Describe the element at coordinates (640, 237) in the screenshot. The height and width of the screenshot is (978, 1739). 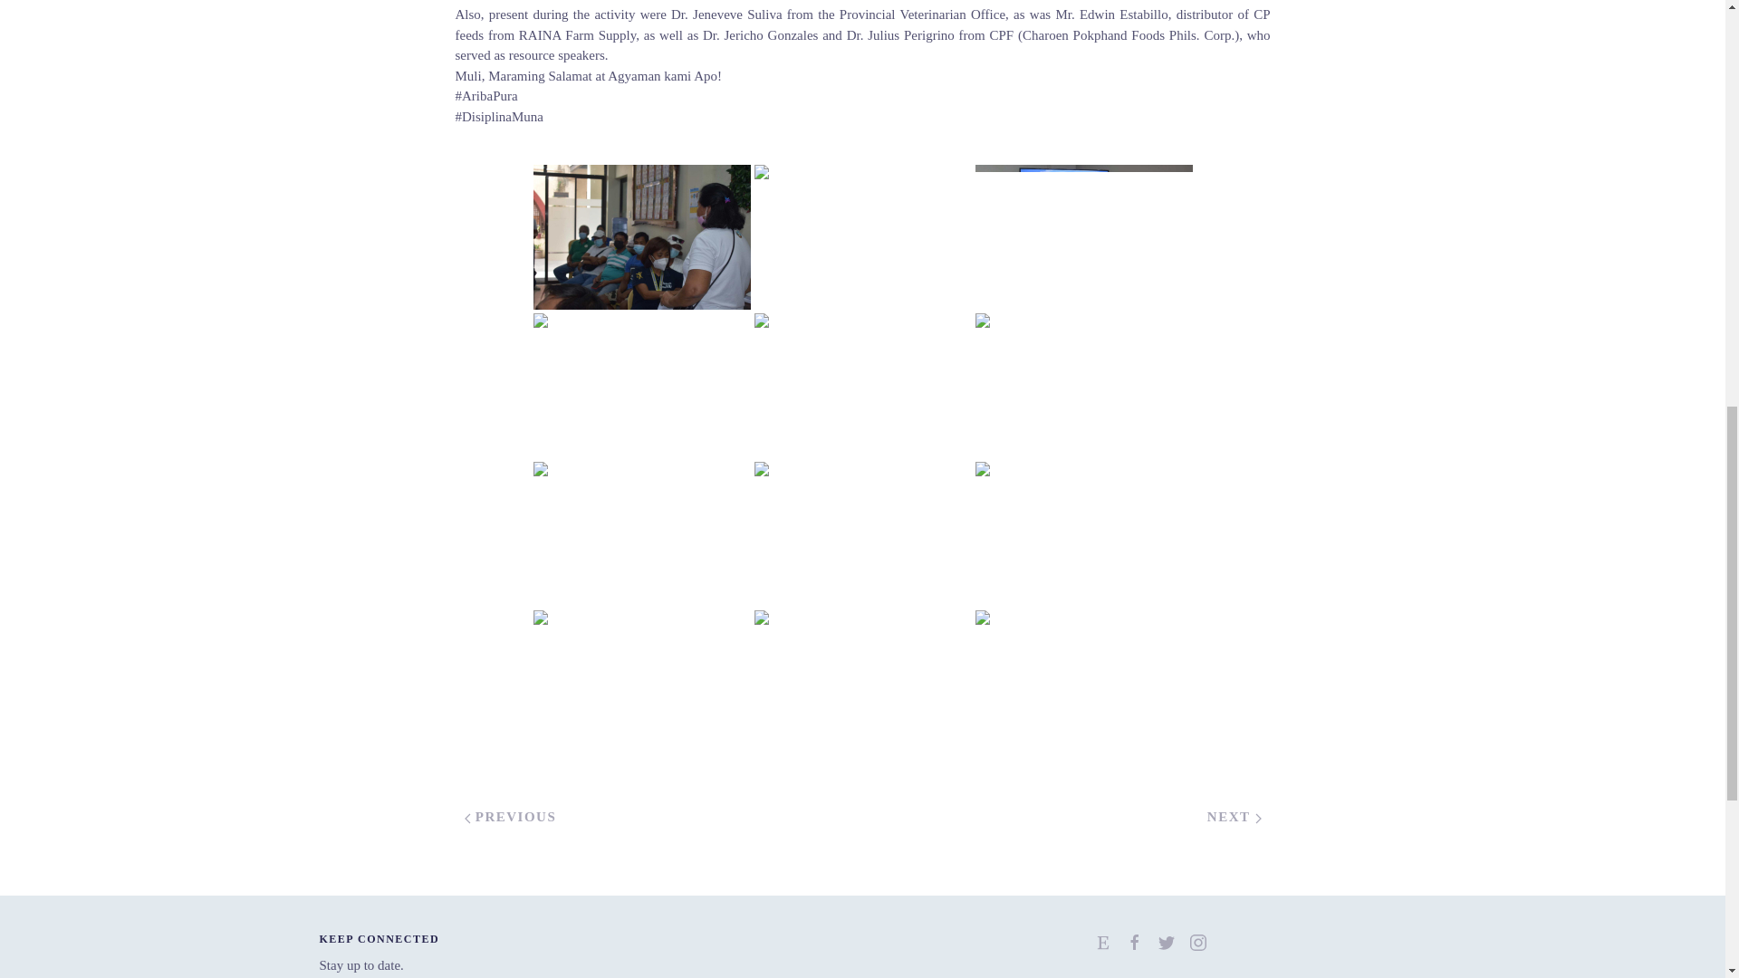
I see `6` at that location.